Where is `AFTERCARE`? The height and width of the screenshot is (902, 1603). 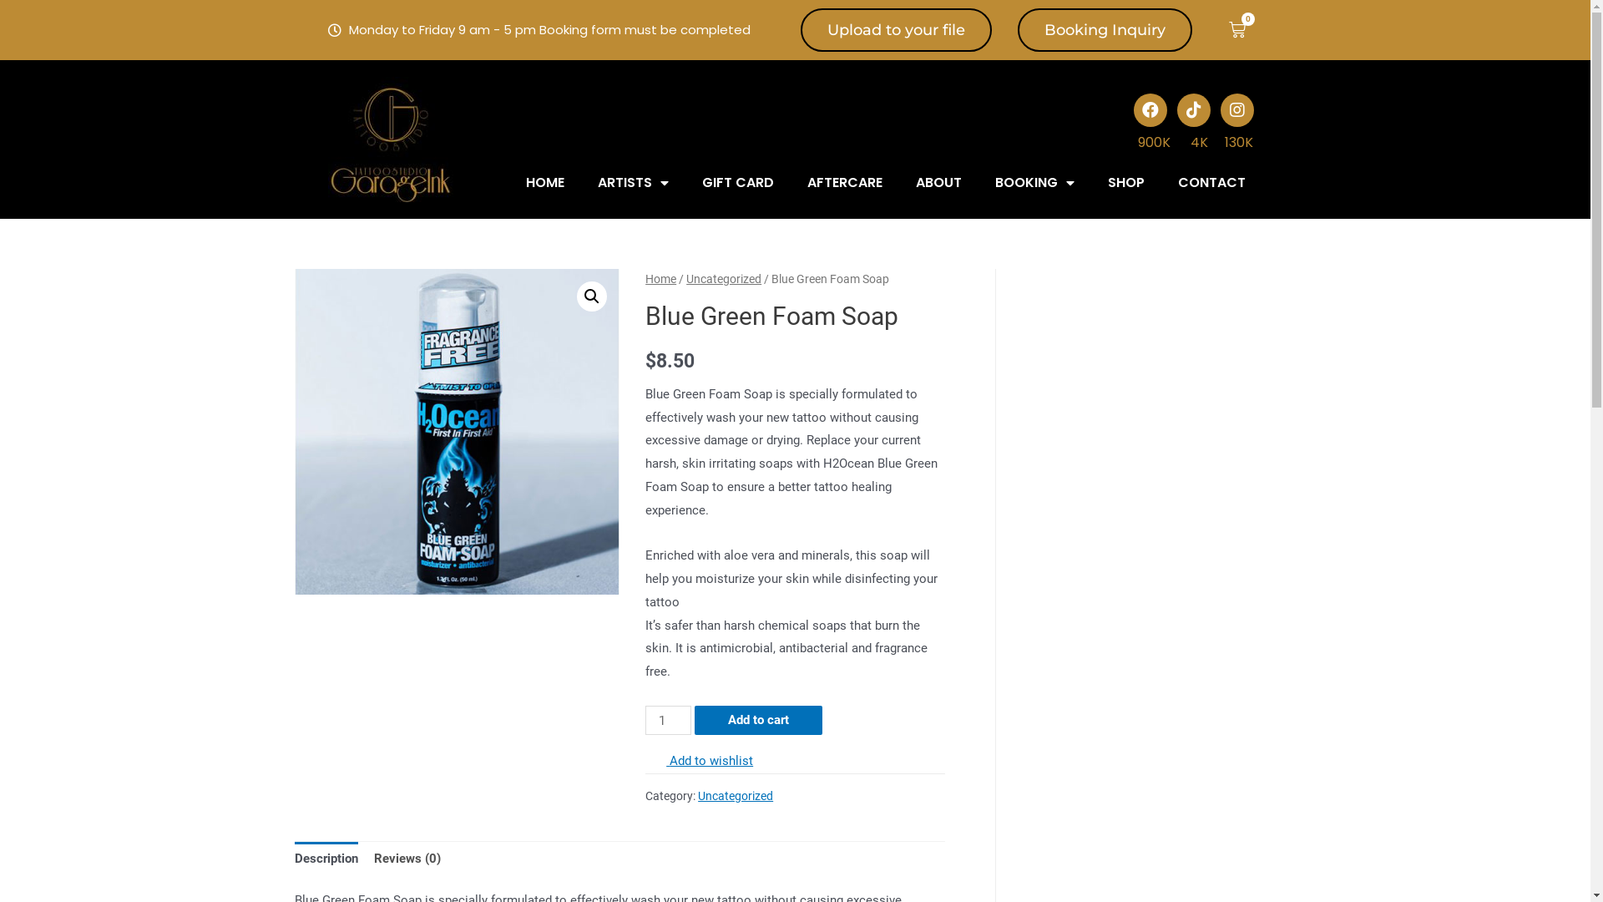 AFTERCARE is located at coordinates (845, 183).